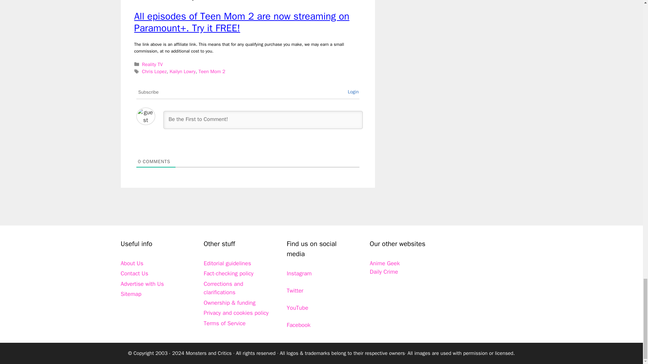 The width and height of the screenshot is (648, 364). I want to click on Login, so click(353, 92).